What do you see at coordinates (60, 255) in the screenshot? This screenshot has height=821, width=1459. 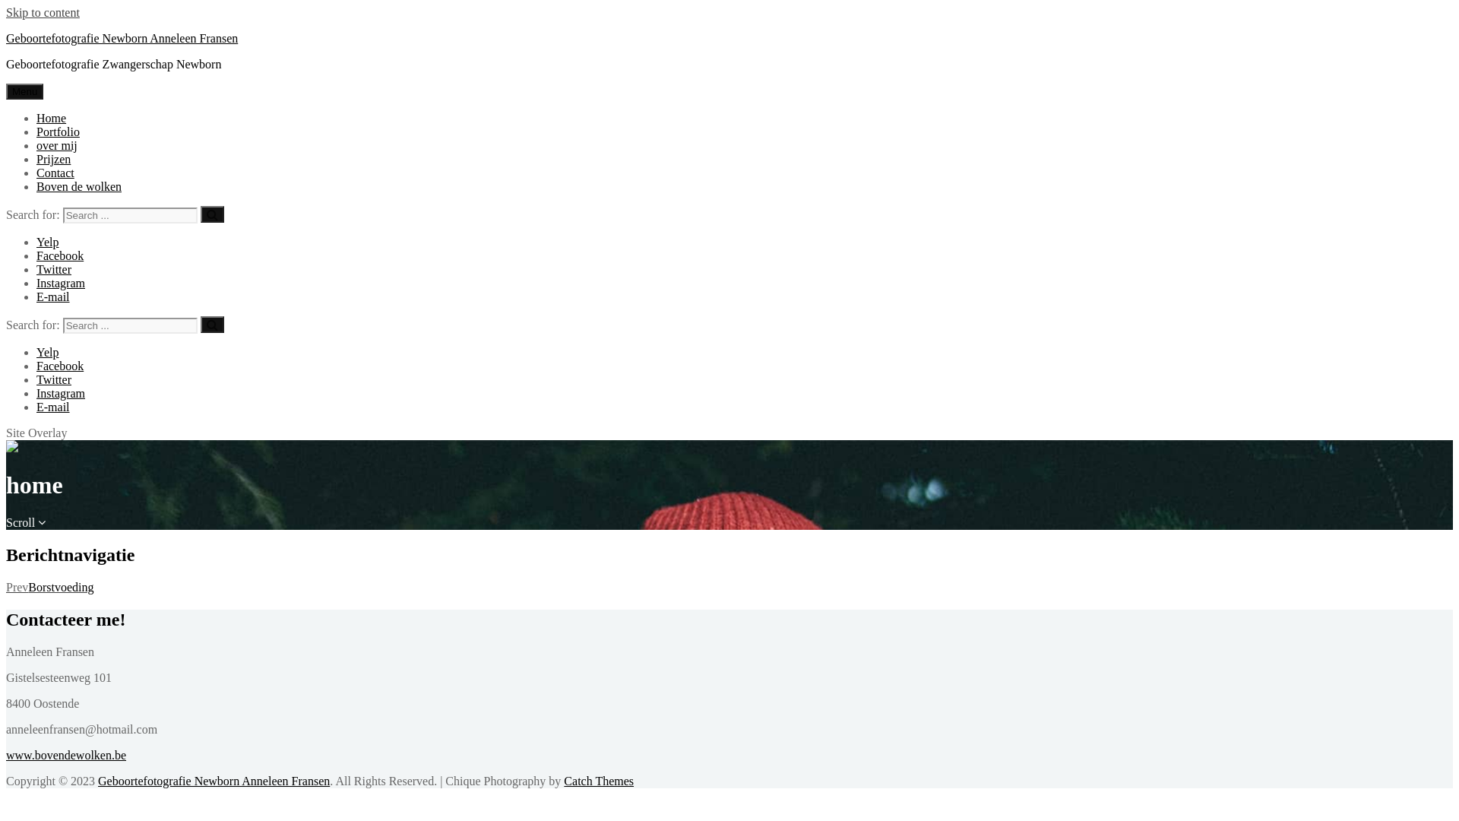 I see `Facebook` at bounding box center [60, 255].